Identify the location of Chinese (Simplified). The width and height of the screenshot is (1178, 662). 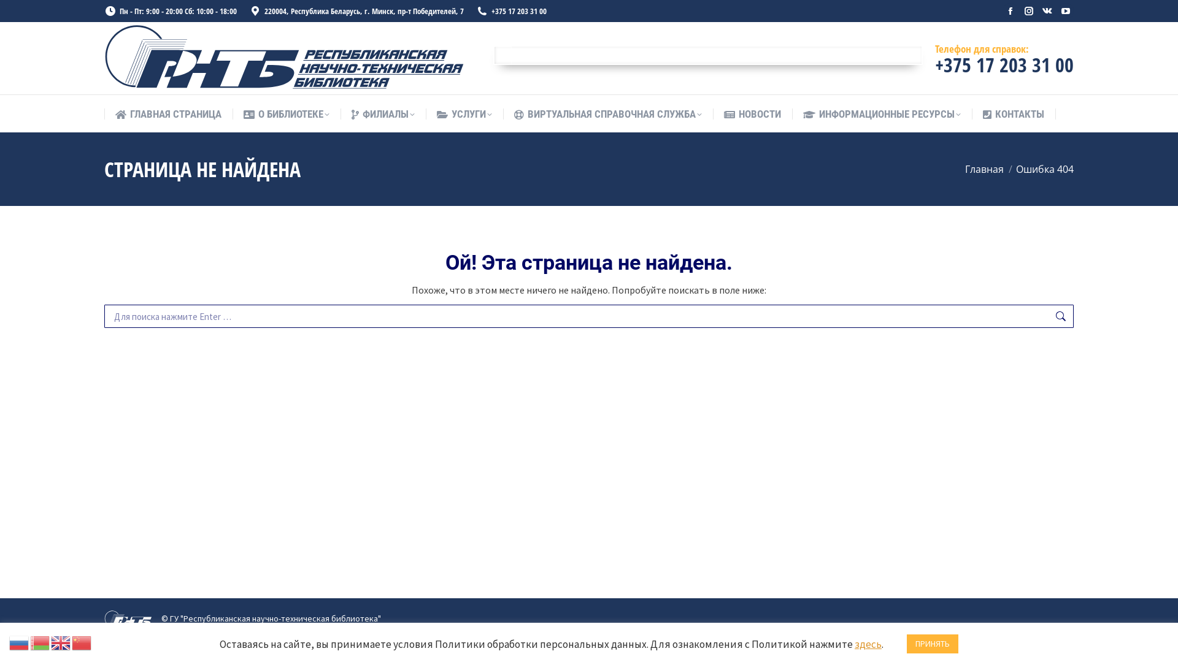
(82, 642).